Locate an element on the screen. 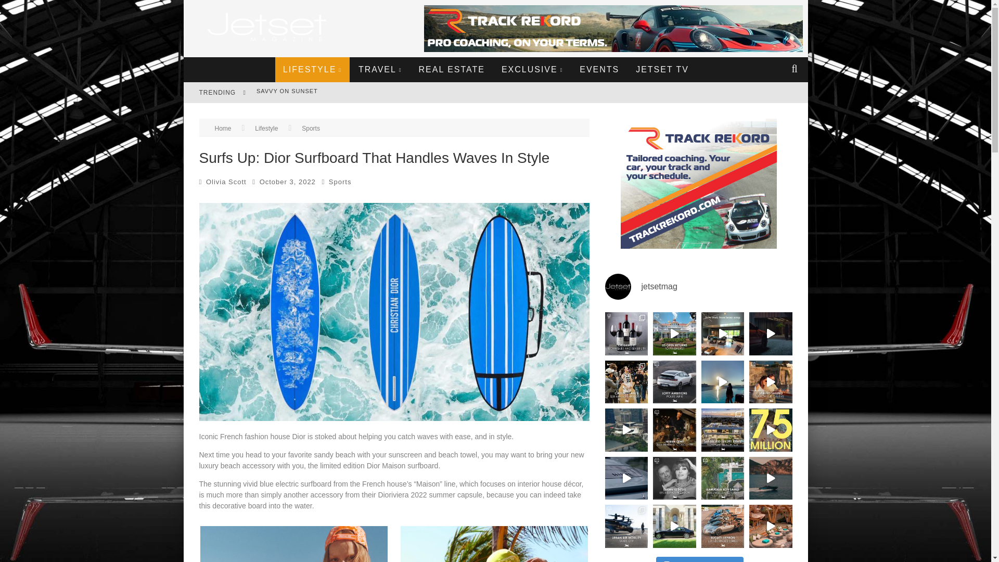 This screenshot has width=999, height=562. LIFESTYLE is located at coordinates (312, 70).